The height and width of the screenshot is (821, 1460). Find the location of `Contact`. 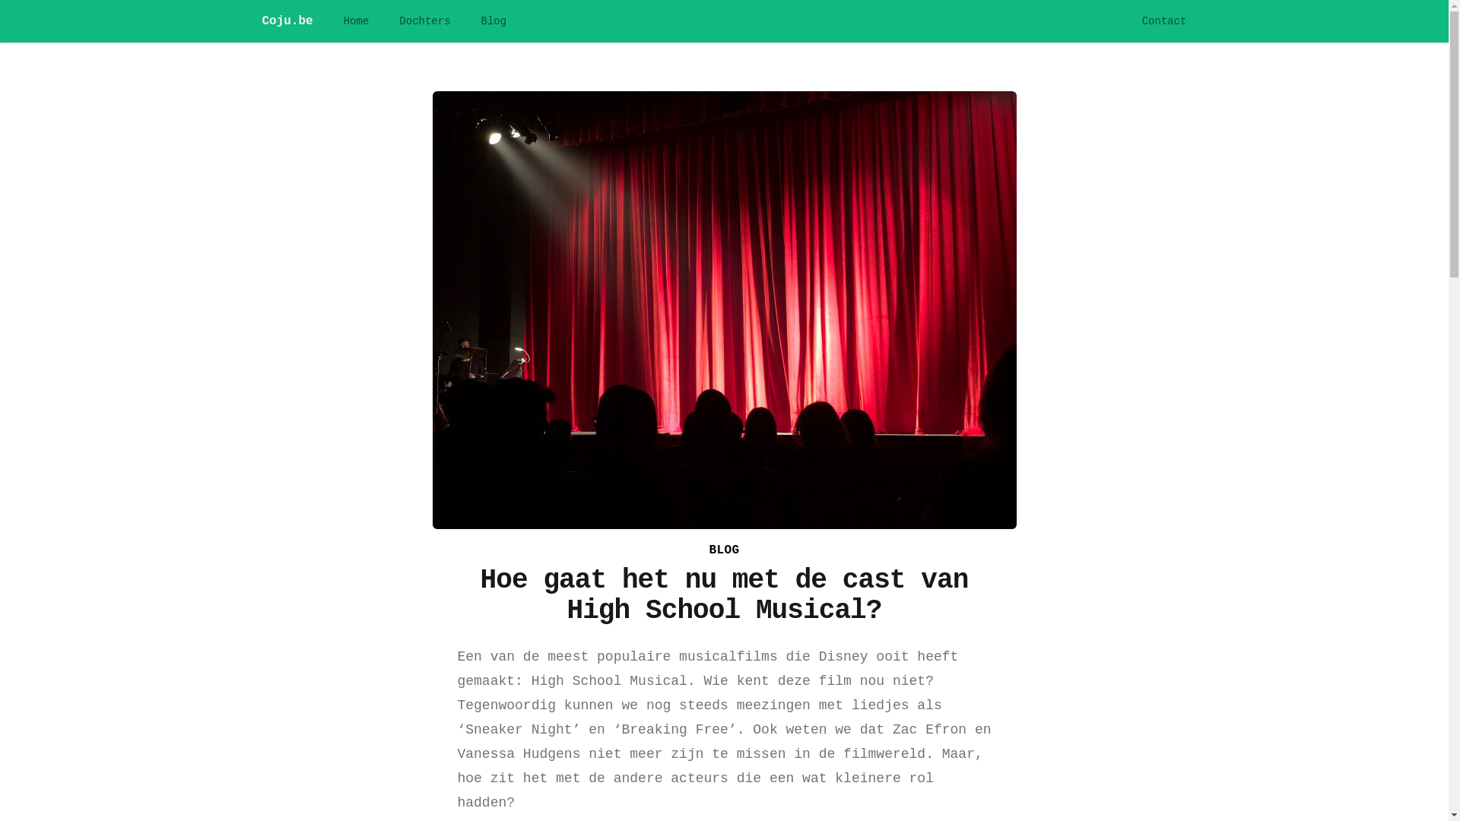

Contact is located at coordinates (1165, 21).